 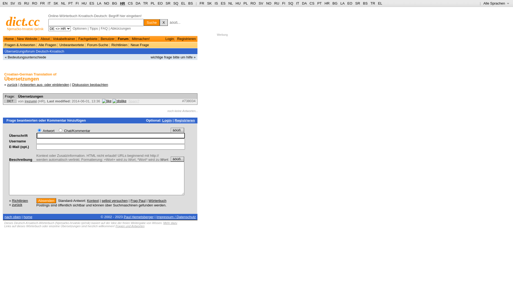 I want to click on IS, so click(x=20, y=3).